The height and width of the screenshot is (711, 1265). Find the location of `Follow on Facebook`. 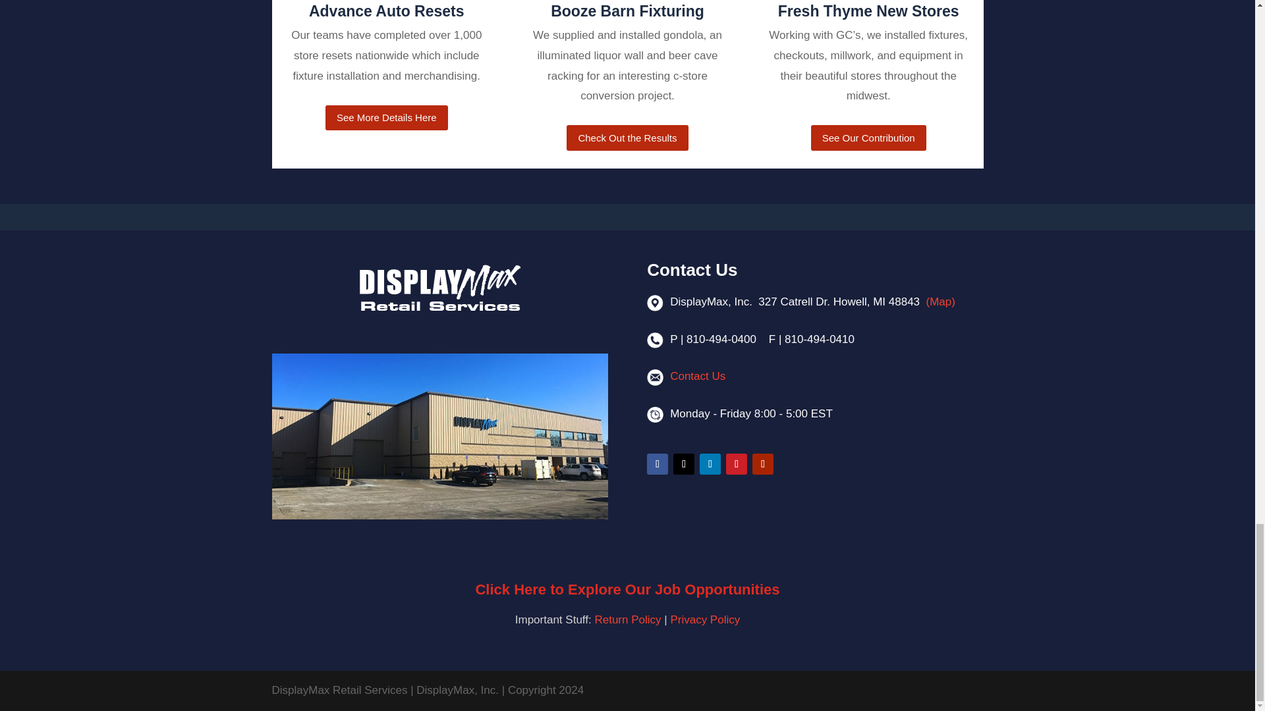

Follow on Facebook is located at coordinates (657, 464).